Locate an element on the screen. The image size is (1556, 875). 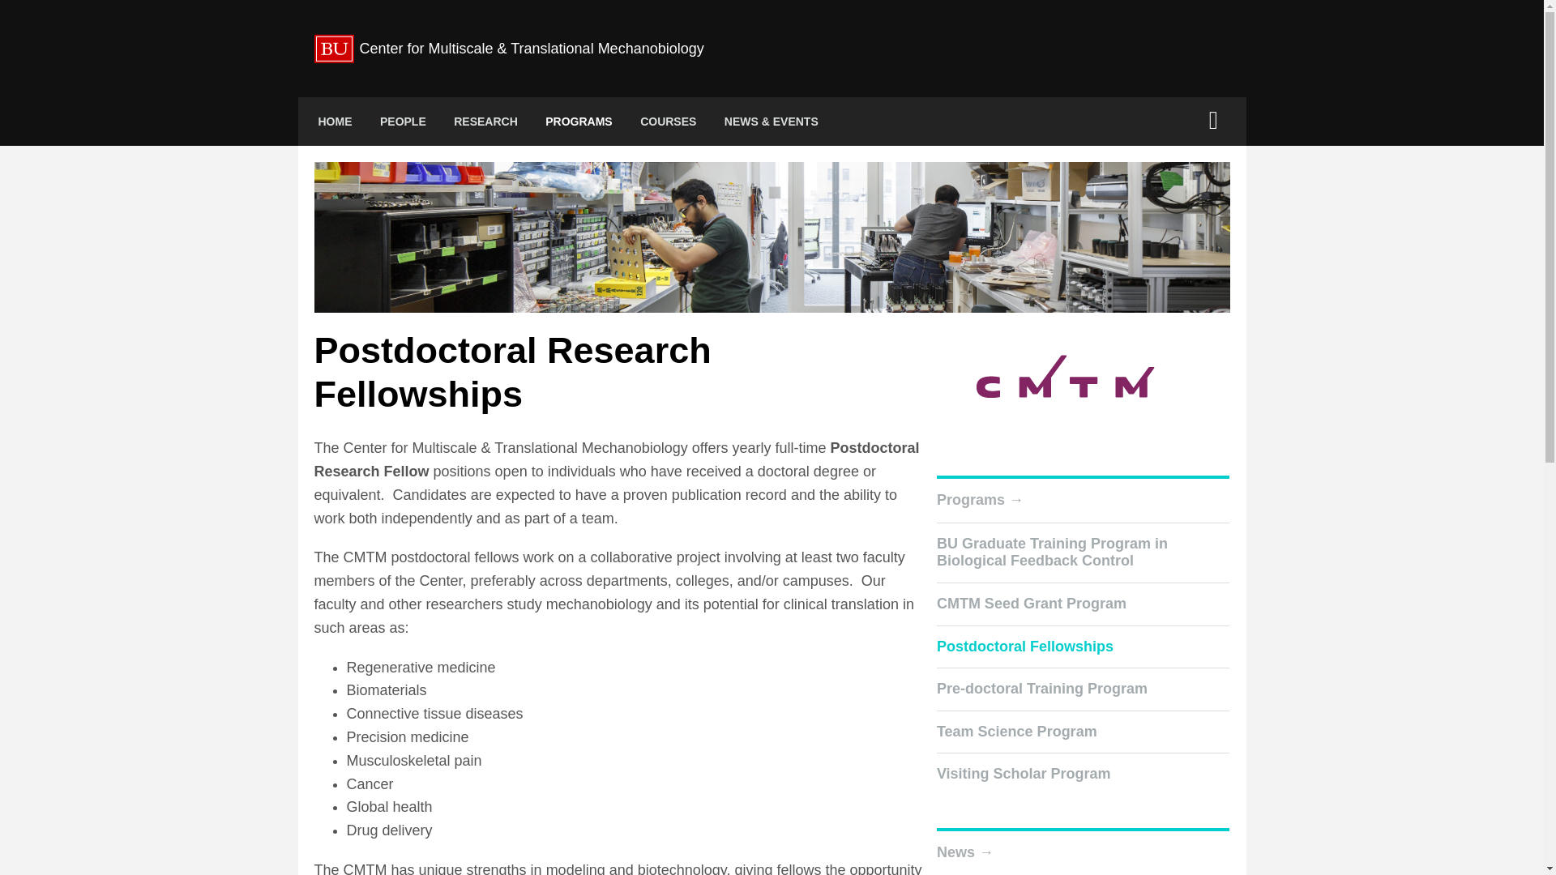
Navigate to: Home is located at coordinates (336, 122).